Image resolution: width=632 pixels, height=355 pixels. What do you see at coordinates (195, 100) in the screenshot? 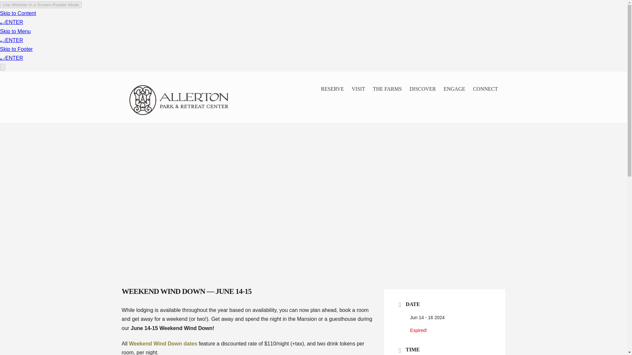
I see `ALLERTON` at bounding box center [195, 100].